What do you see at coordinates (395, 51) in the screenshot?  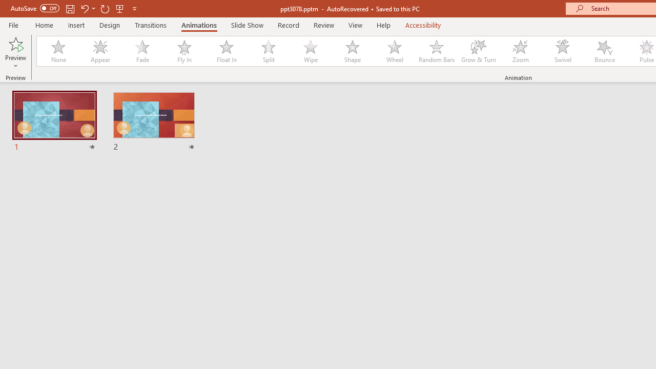 I see `Wheel` at bounding box center [395, 51].